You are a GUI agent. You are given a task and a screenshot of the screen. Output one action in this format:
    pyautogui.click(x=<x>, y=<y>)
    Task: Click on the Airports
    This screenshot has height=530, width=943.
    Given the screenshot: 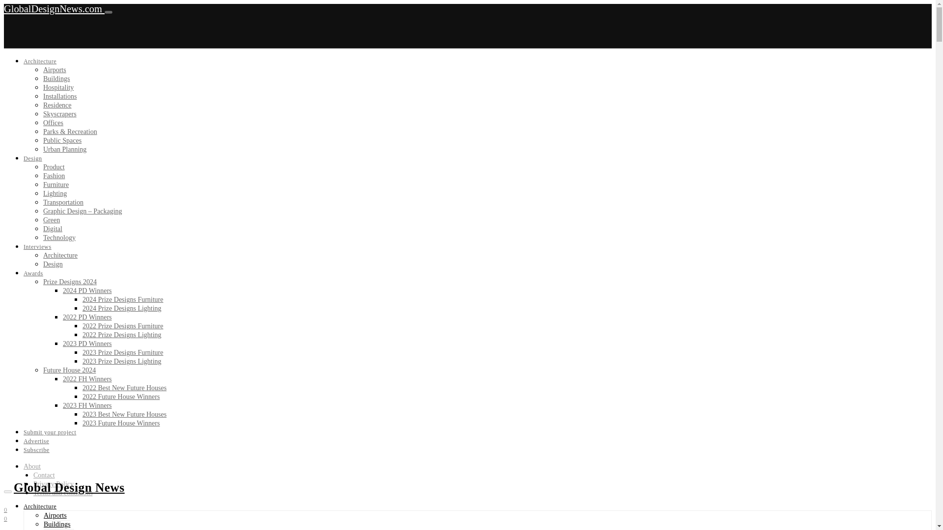 What is the action you would take?
    pyautogui.click(x=55, y=70)
    